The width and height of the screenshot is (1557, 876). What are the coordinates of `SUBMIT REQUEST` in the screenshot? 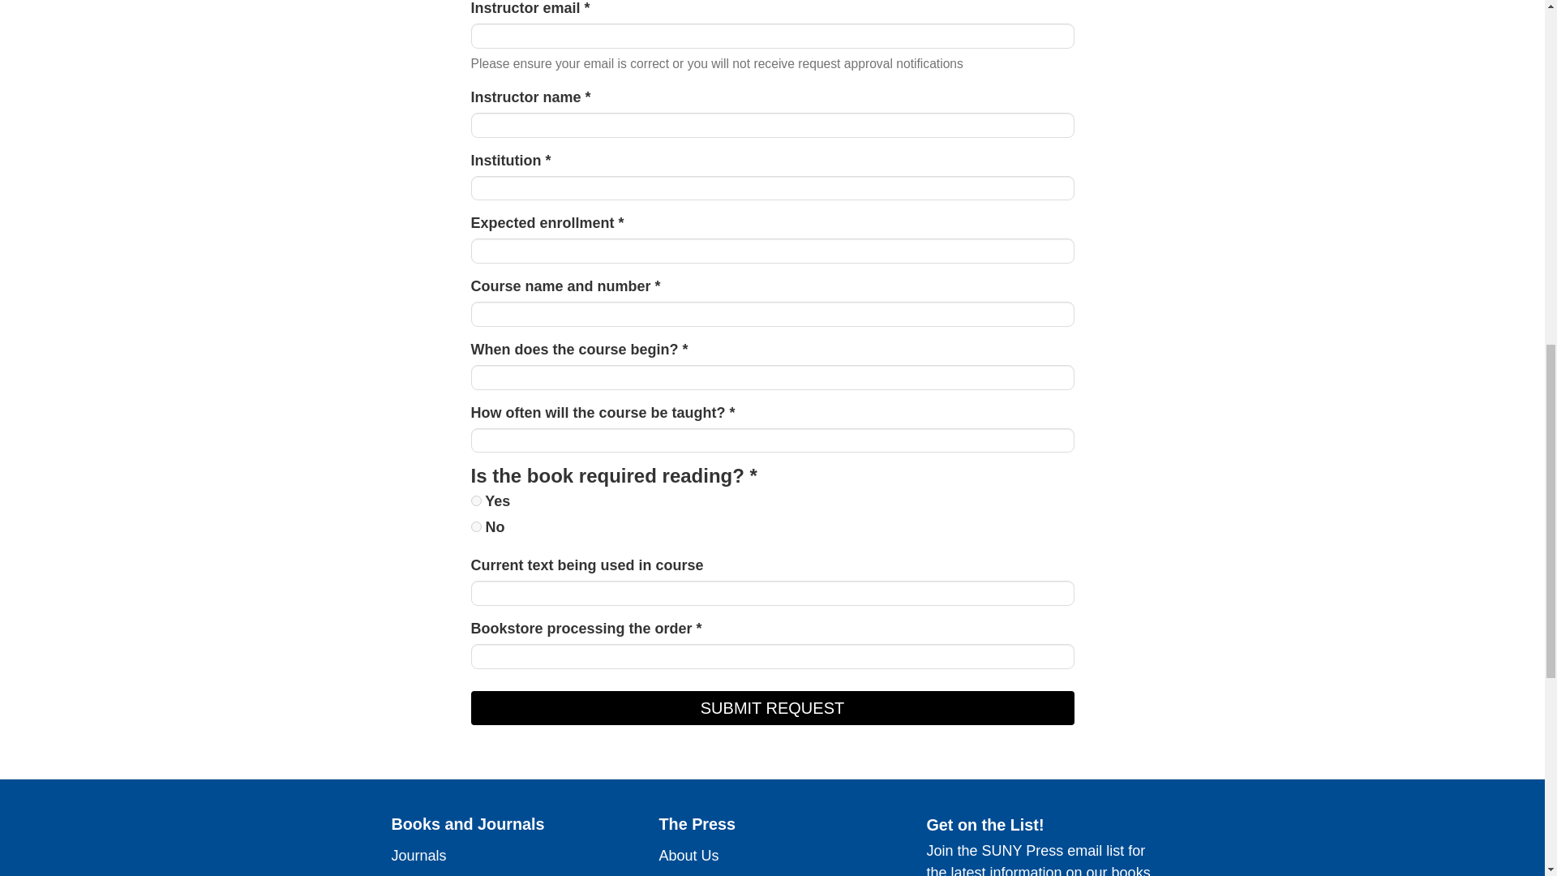 It's located at (772, 708).